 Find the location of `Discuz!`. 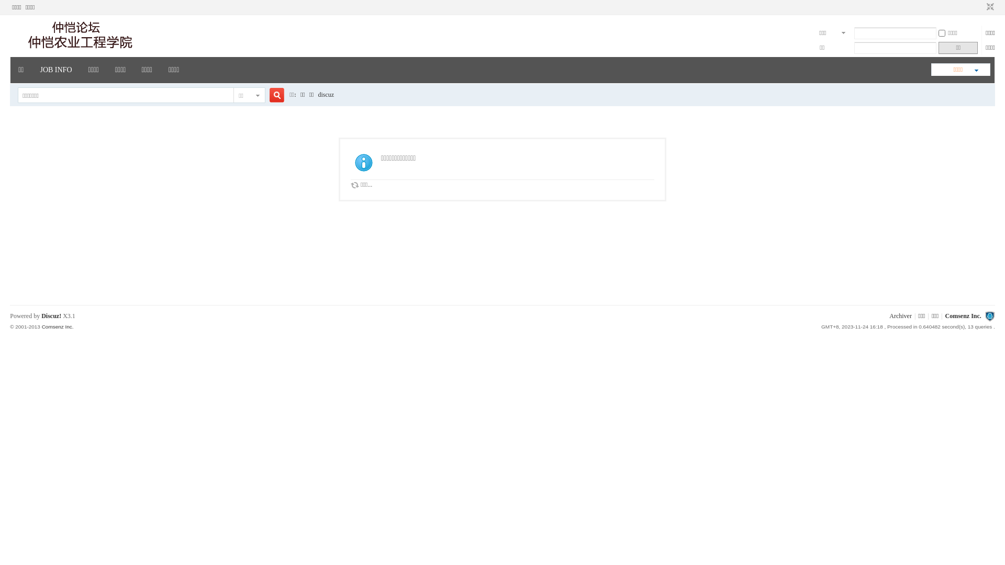

Discuz! is located at coordinates (51, 316).